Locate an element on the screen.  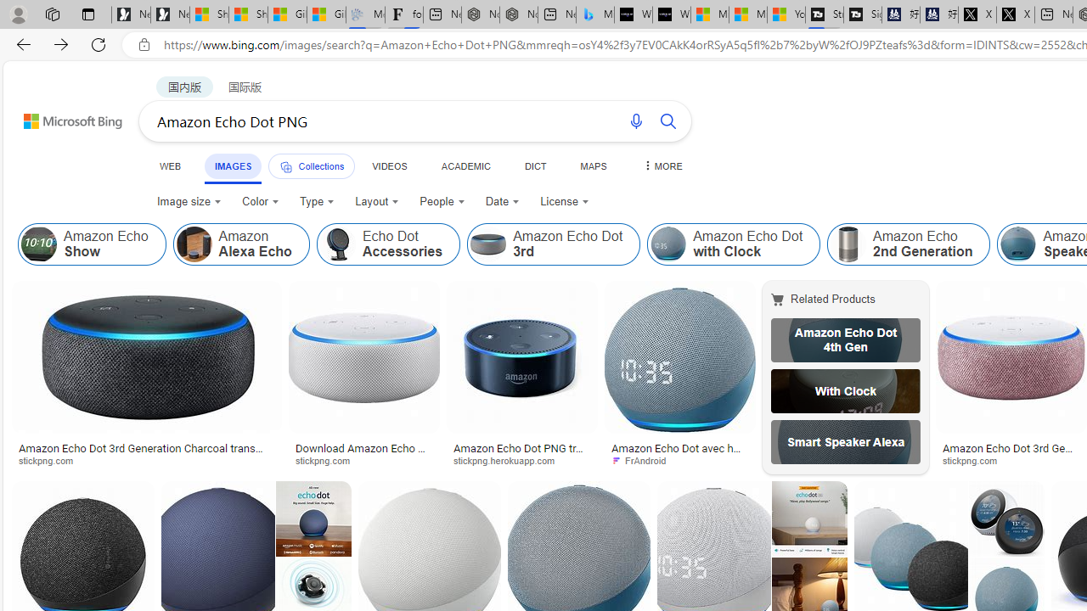
X is located at coordinates (1016, 15).